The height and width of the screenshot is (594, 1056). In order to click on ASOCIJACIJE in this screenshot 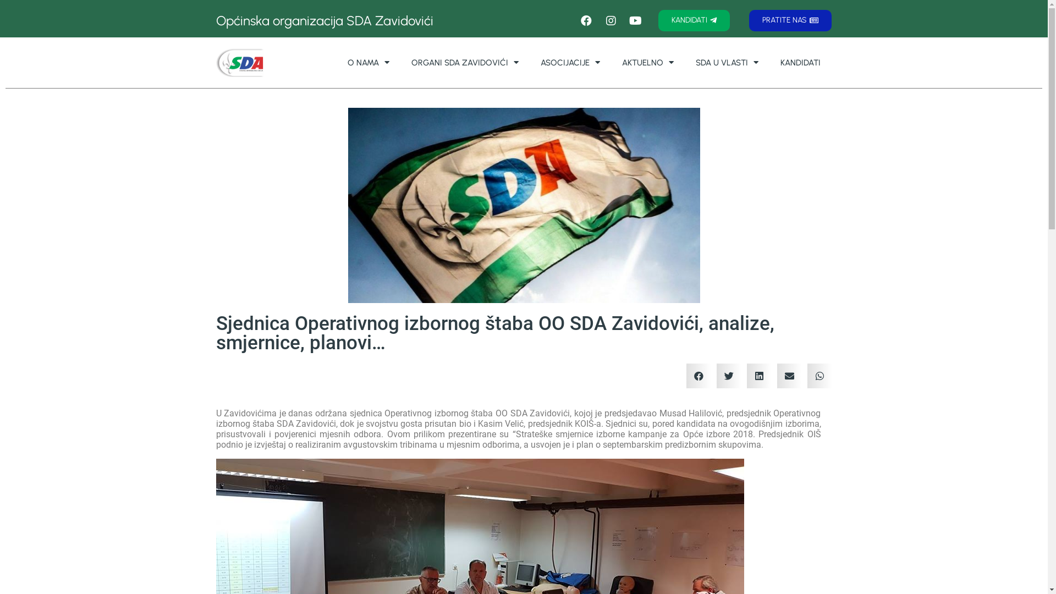, I will do `click(570, 63)`.